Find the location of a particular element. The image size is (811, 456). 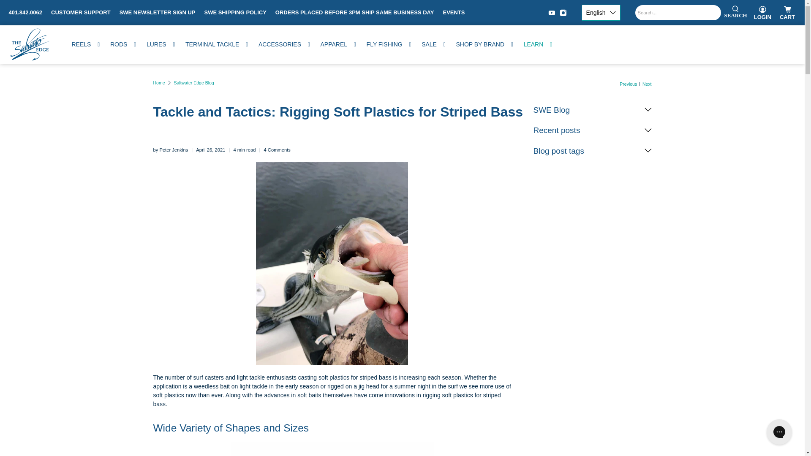

es is located at coordinates (601, 46).